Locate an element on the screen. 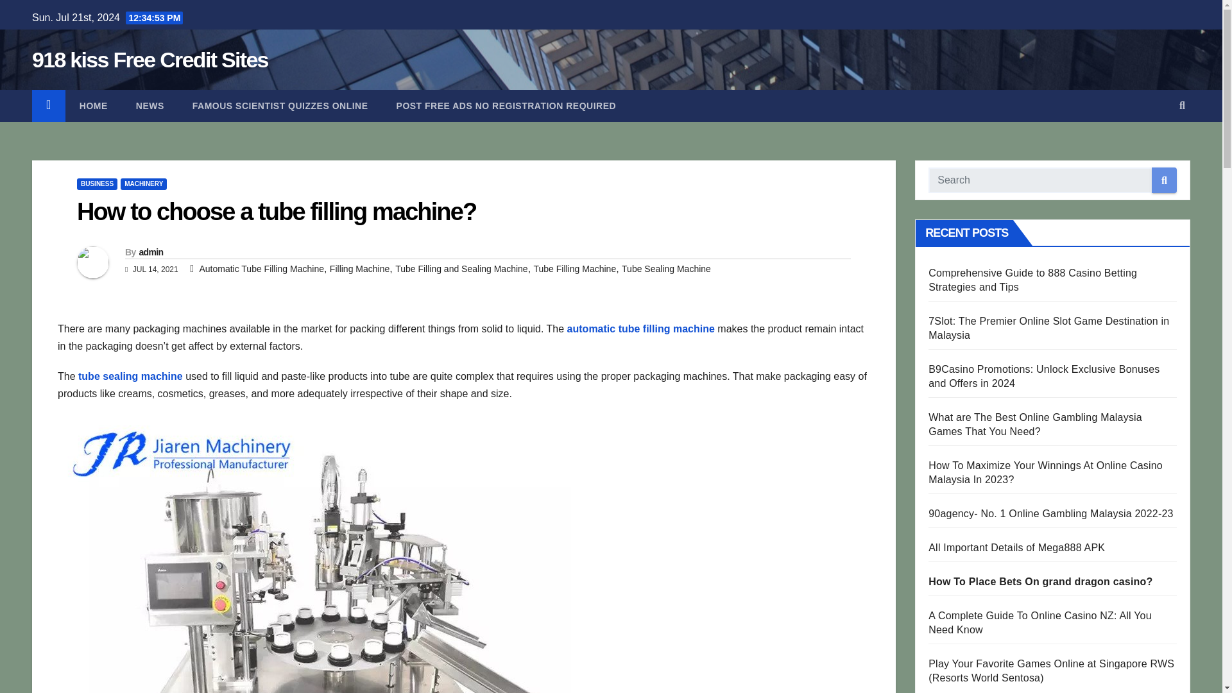  Automatic Tube Filling Machine is located at coordinates (261, 268).